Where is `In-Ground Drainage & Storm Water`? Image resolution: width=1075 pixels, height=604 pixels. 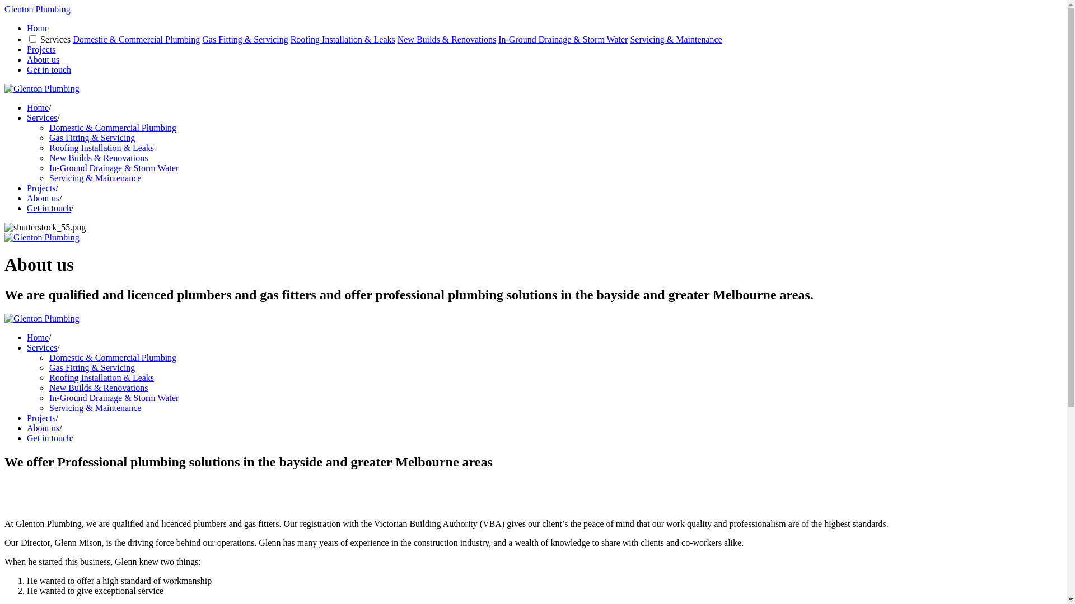
In-Ground Drainage & Storm Water is located at coordinates (563, 39).